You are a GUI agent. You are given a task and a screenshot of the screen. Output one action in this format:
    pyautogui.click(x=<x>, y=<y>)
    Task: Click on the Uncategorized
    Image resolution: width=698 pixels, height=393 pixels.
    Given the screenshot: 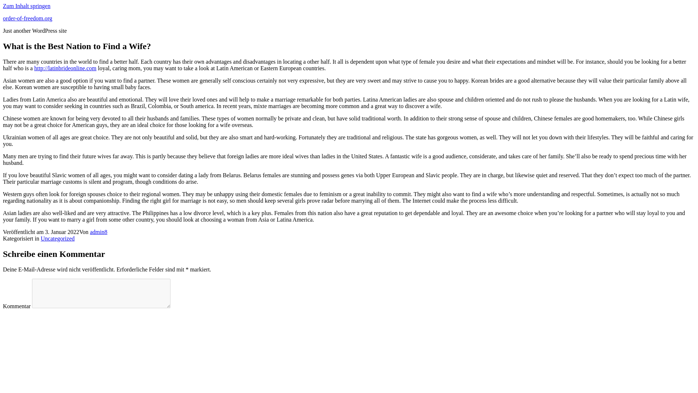 What is the action you would take?
    pyautogui.click(x=57, y=238)
    